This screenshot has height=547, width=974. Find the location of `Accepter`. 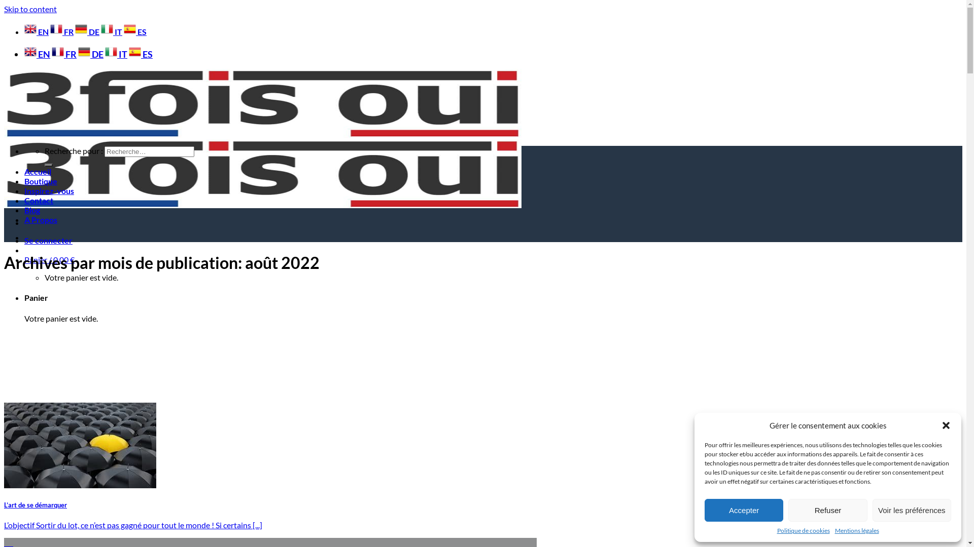

Accepter is located at coordinates (744, 511).